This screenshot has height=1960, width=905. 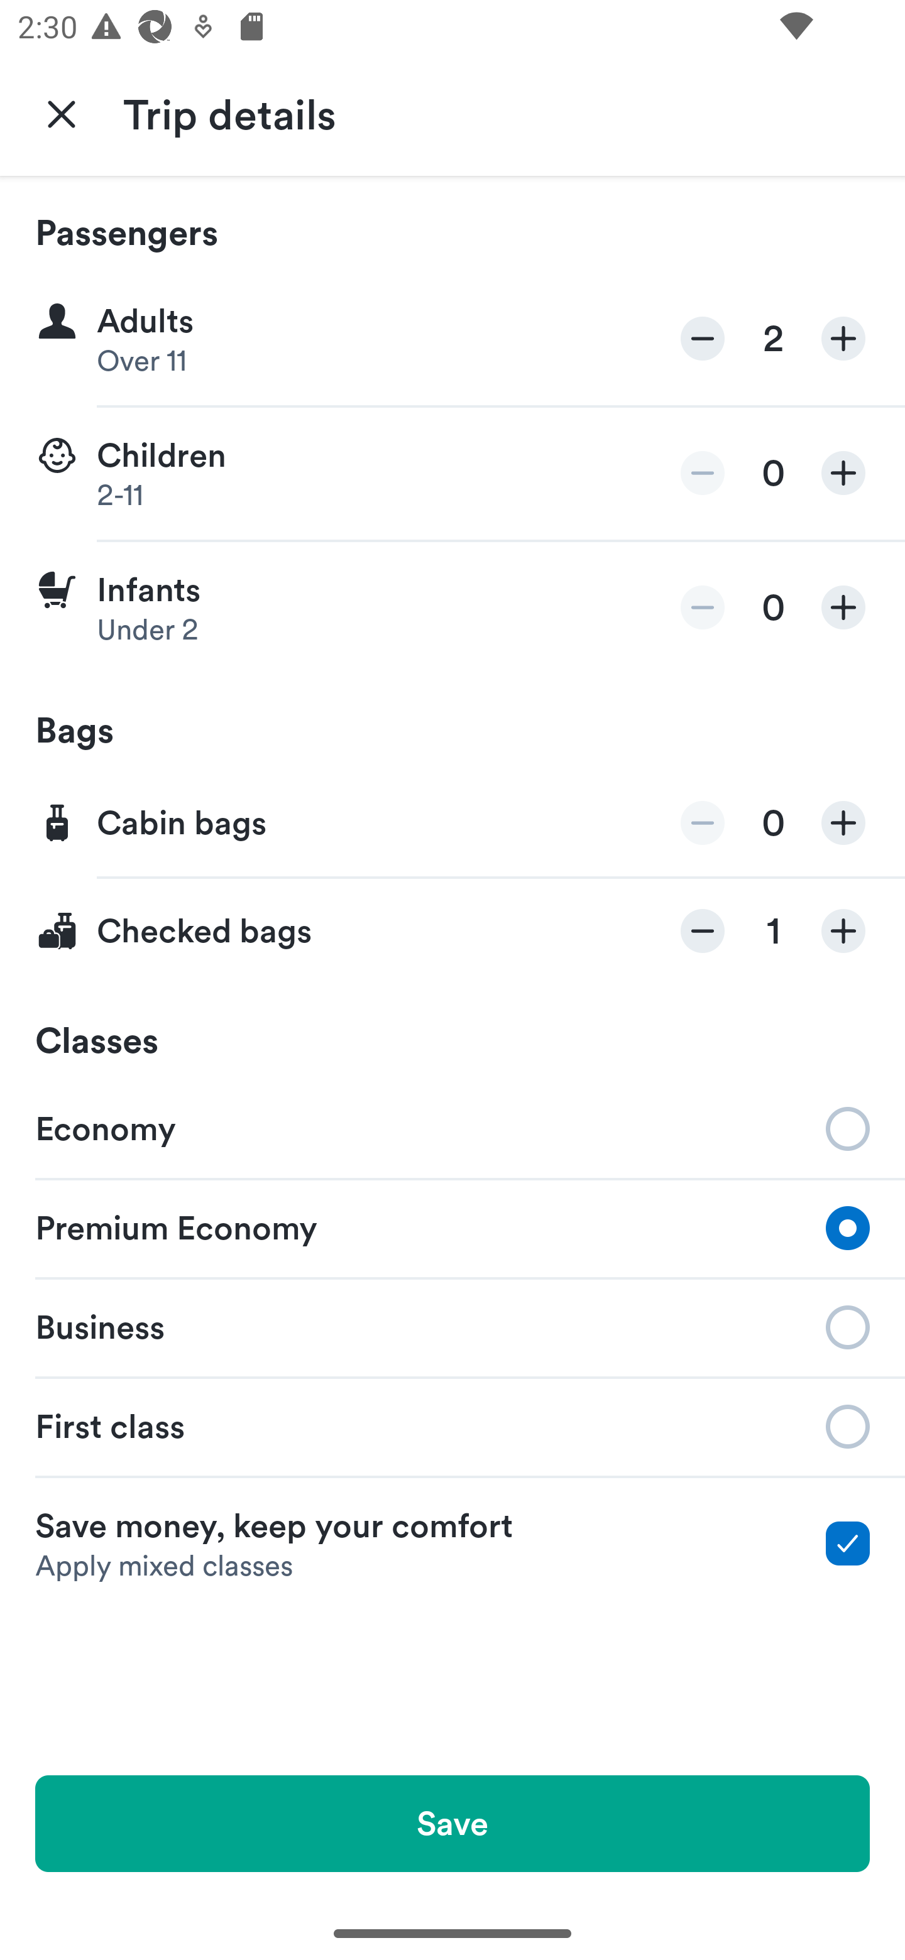 What do you see at coordinates (452, 1326) in the screenshot?
I see `Business` at bounding box center [452, 1326].